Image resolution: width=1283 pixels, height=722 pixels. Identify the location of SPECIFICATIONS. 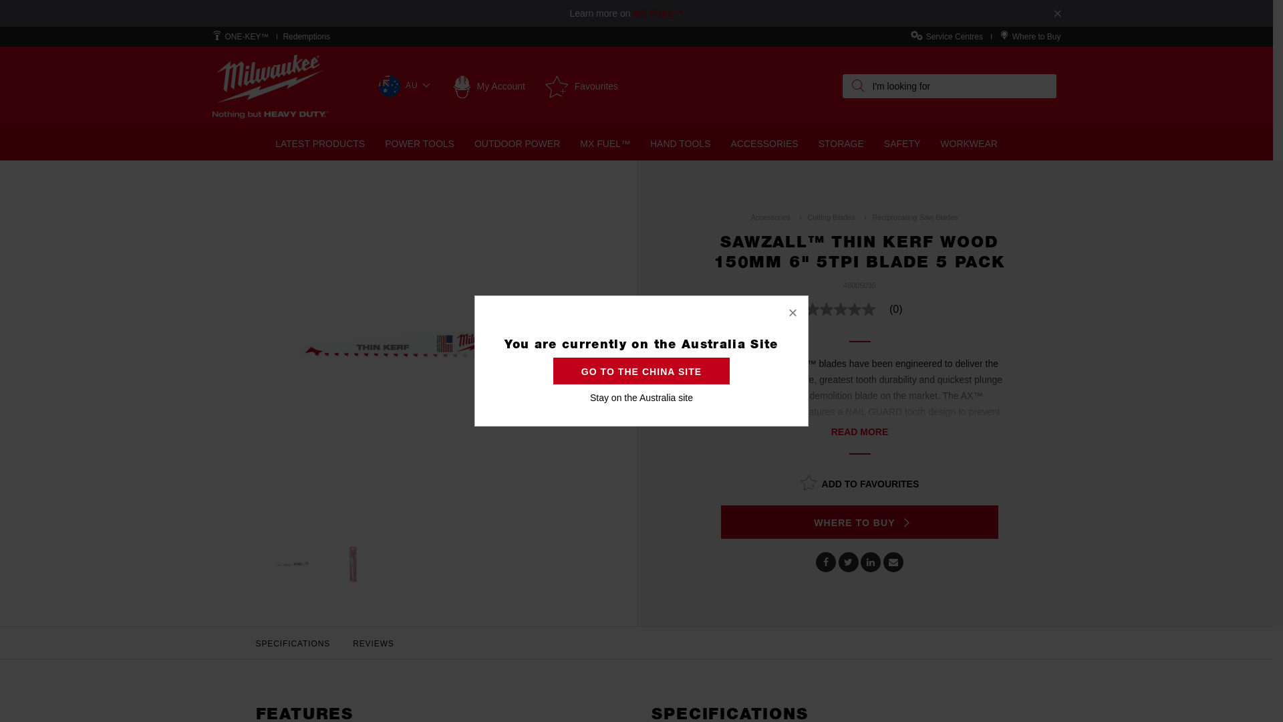
(293, 644).